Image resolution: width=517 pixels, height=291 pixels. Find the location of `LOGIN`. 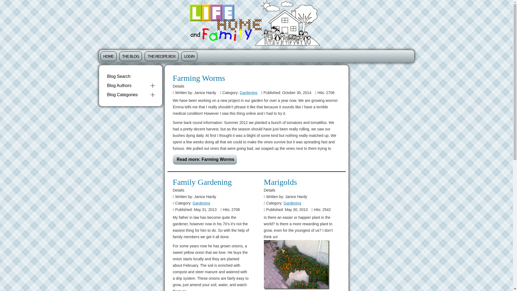

LOGIN is located at coordinates (189, 56).